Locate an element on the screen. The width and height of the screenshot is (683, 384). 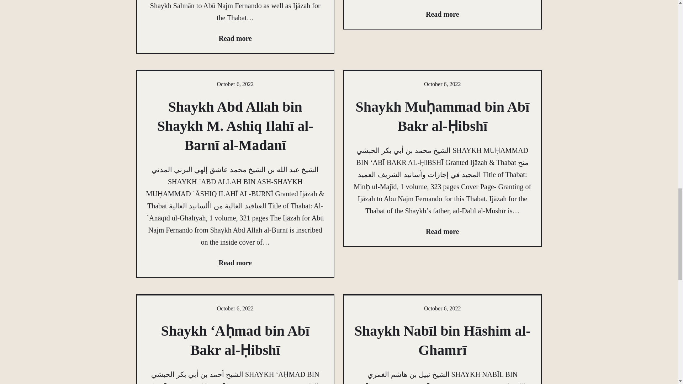
Read more is located at coordinates (442, 14).